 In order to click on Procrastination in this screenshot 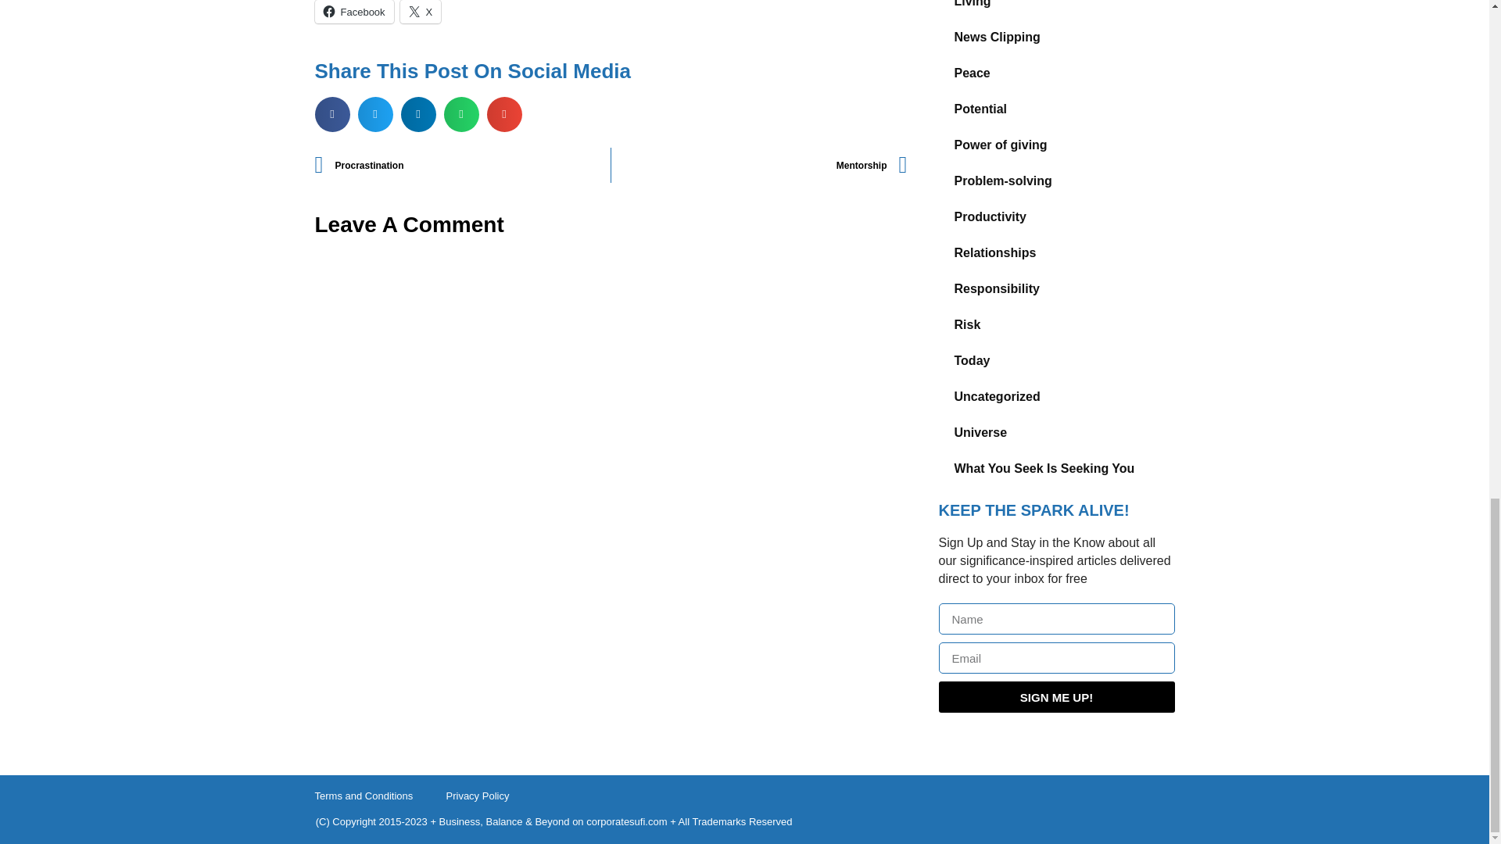, I will do `click(462, 166)`.